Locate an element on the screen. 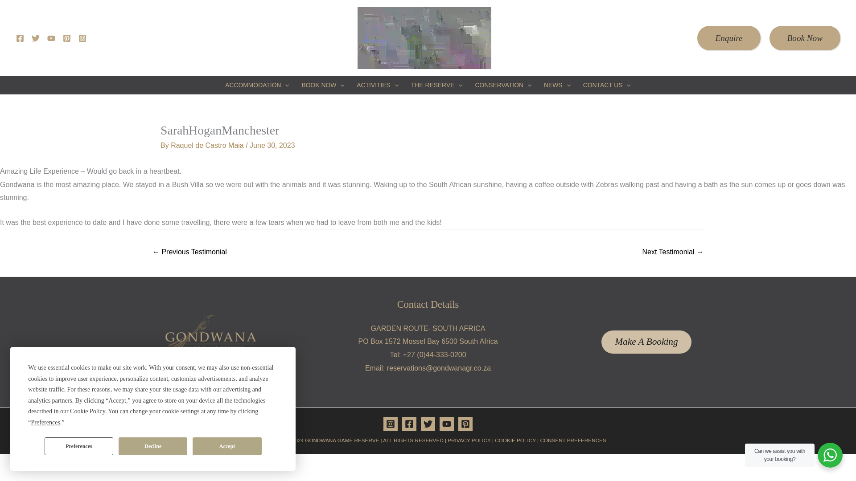  Book Now is located at coordinates (805, 38).